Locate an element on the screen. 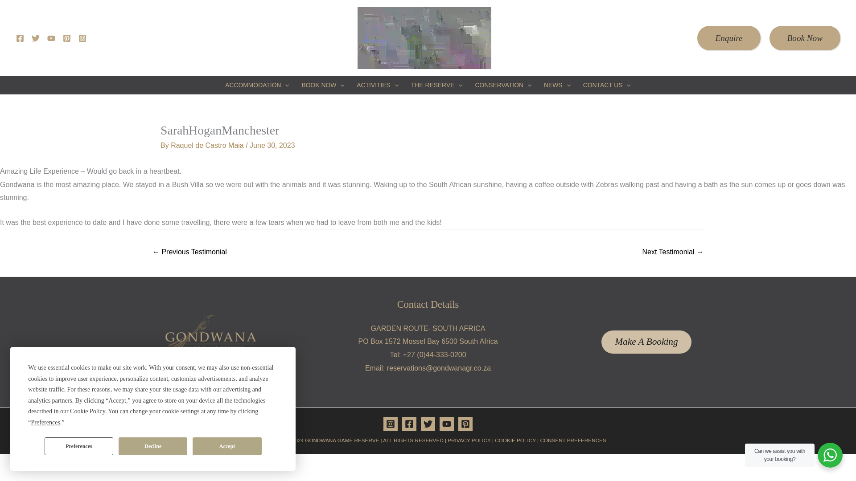  Book Now is located at coordinates (805, 38).